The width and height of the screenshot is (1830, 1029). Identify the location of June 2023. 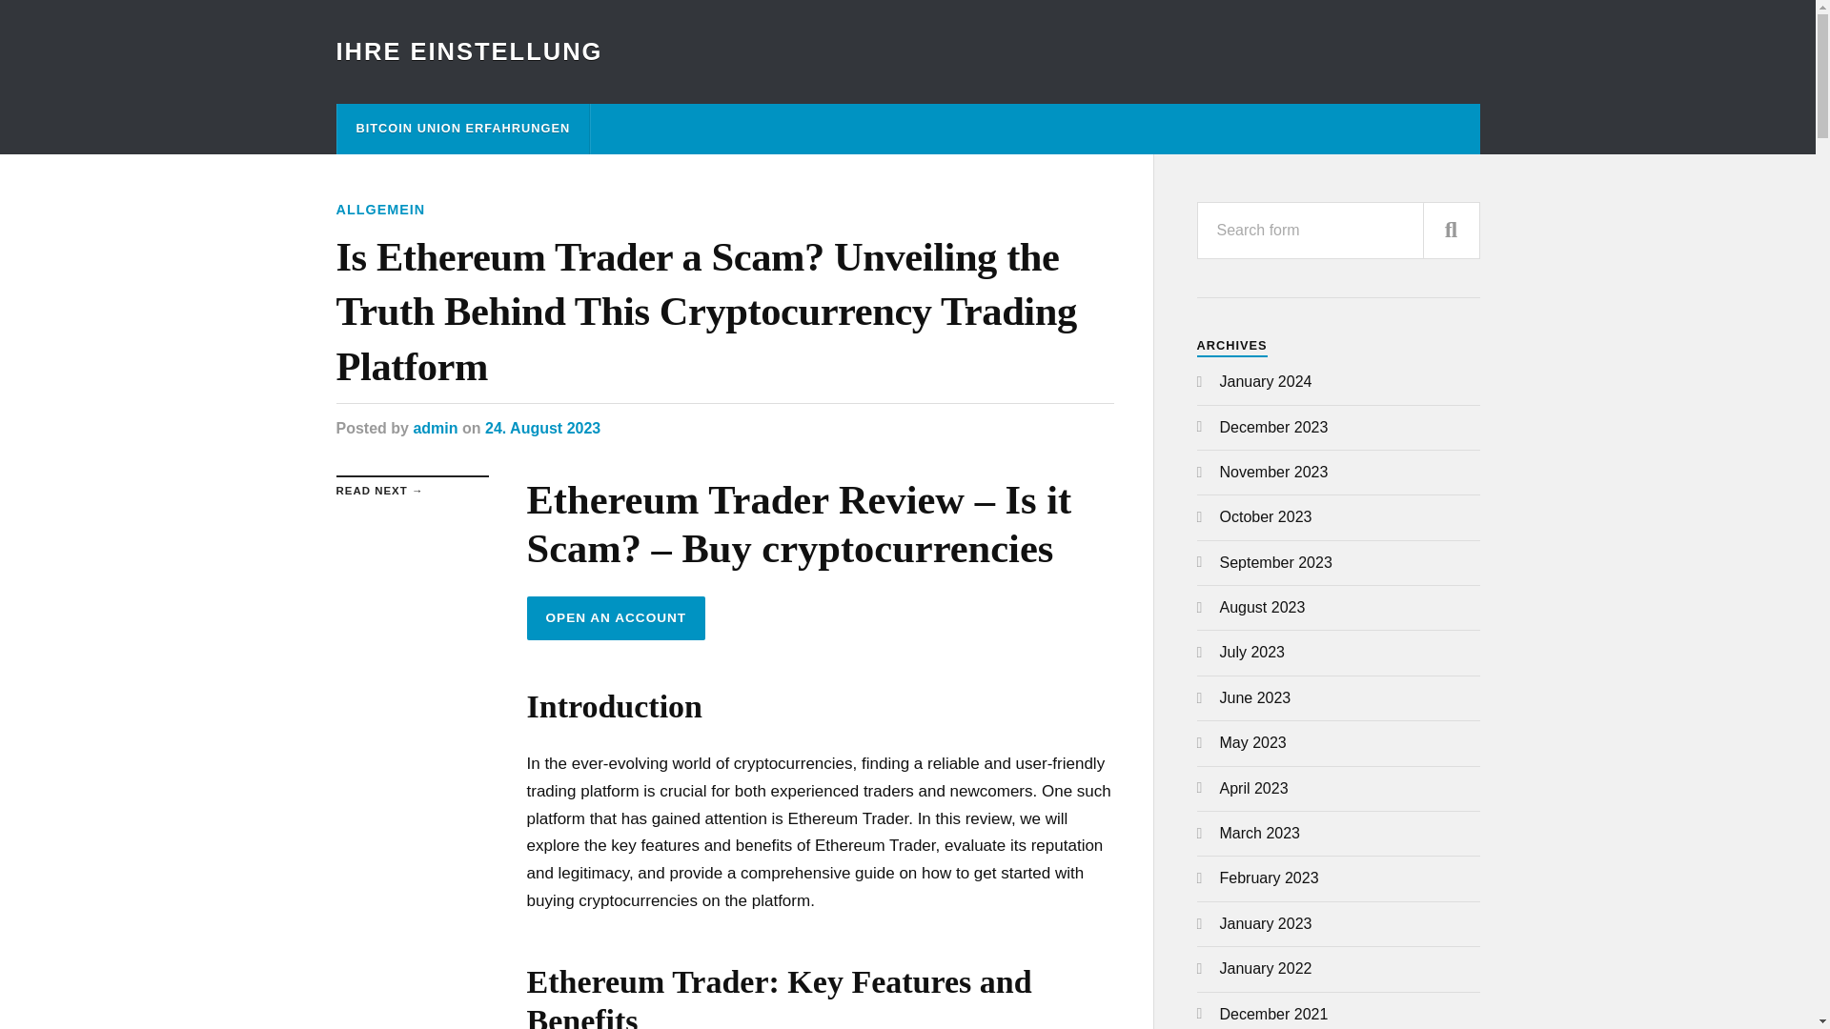
(1256, 697).